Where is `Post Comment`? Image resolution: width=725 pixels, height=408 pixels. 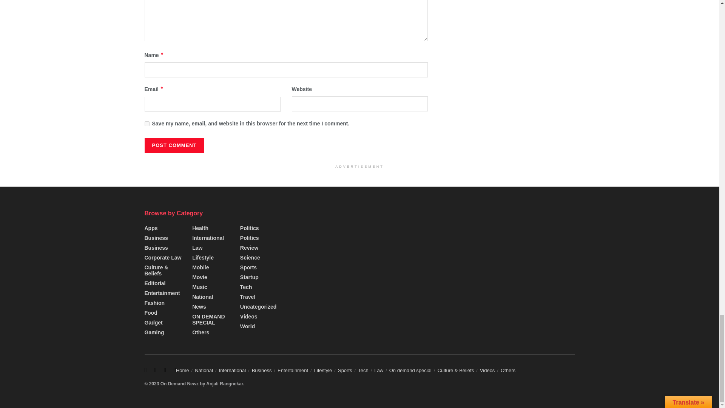
Post Comment is located at coordinates (174, 145).